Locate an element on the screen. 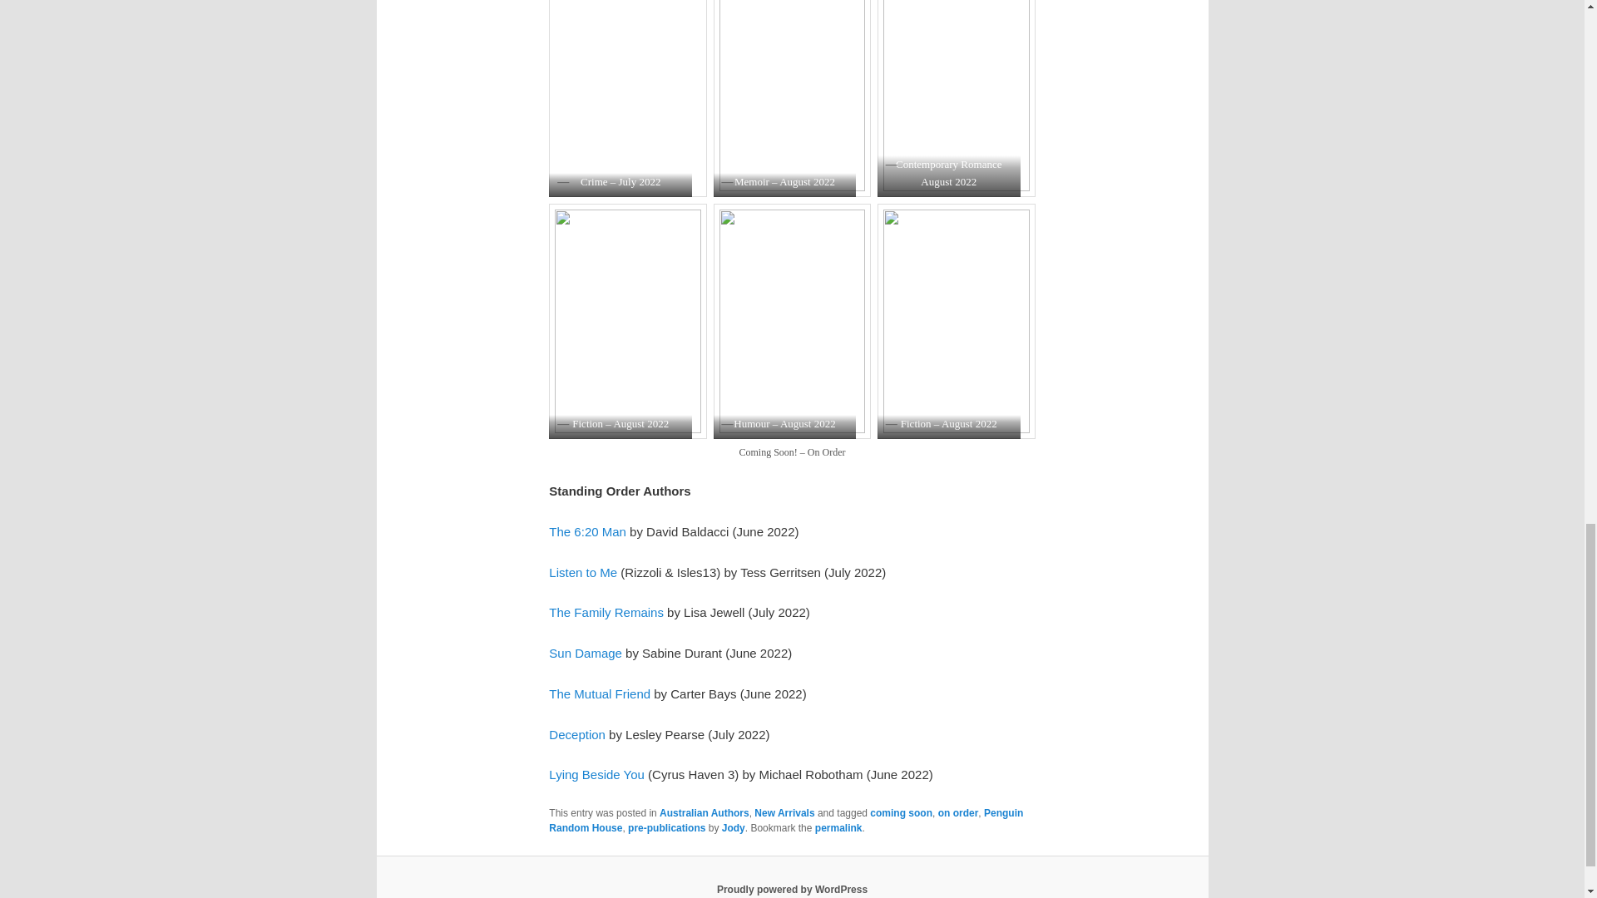  Permalink to Coming Soon! New Titles is located at coordinates (838, 828).